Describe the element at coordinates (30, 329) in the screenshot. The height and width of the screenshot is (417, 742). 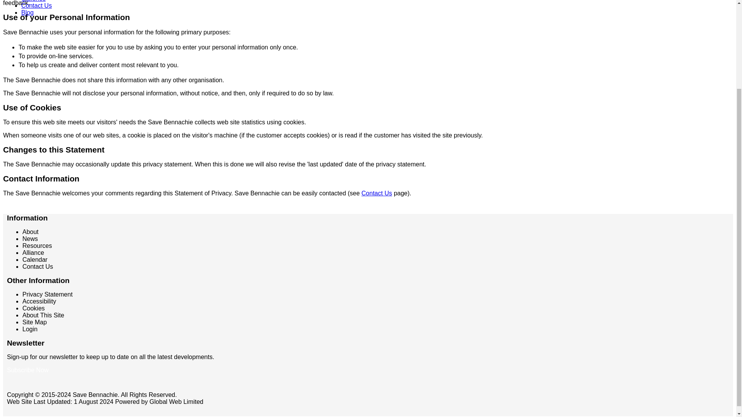
I see `Login` at that location.